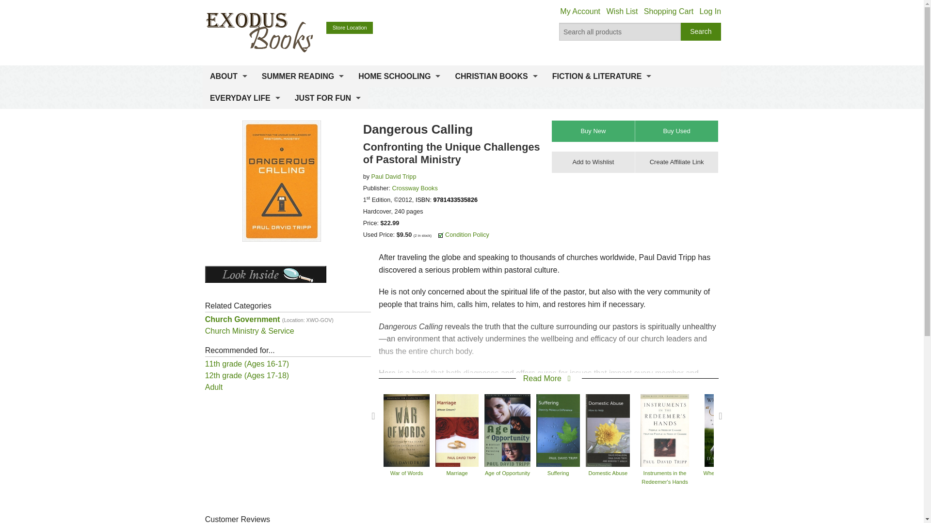 This screenshot has height=523, width=931. Describe the element at coordinates (710, 12) in the screenshot. I see `Log In` at that location.